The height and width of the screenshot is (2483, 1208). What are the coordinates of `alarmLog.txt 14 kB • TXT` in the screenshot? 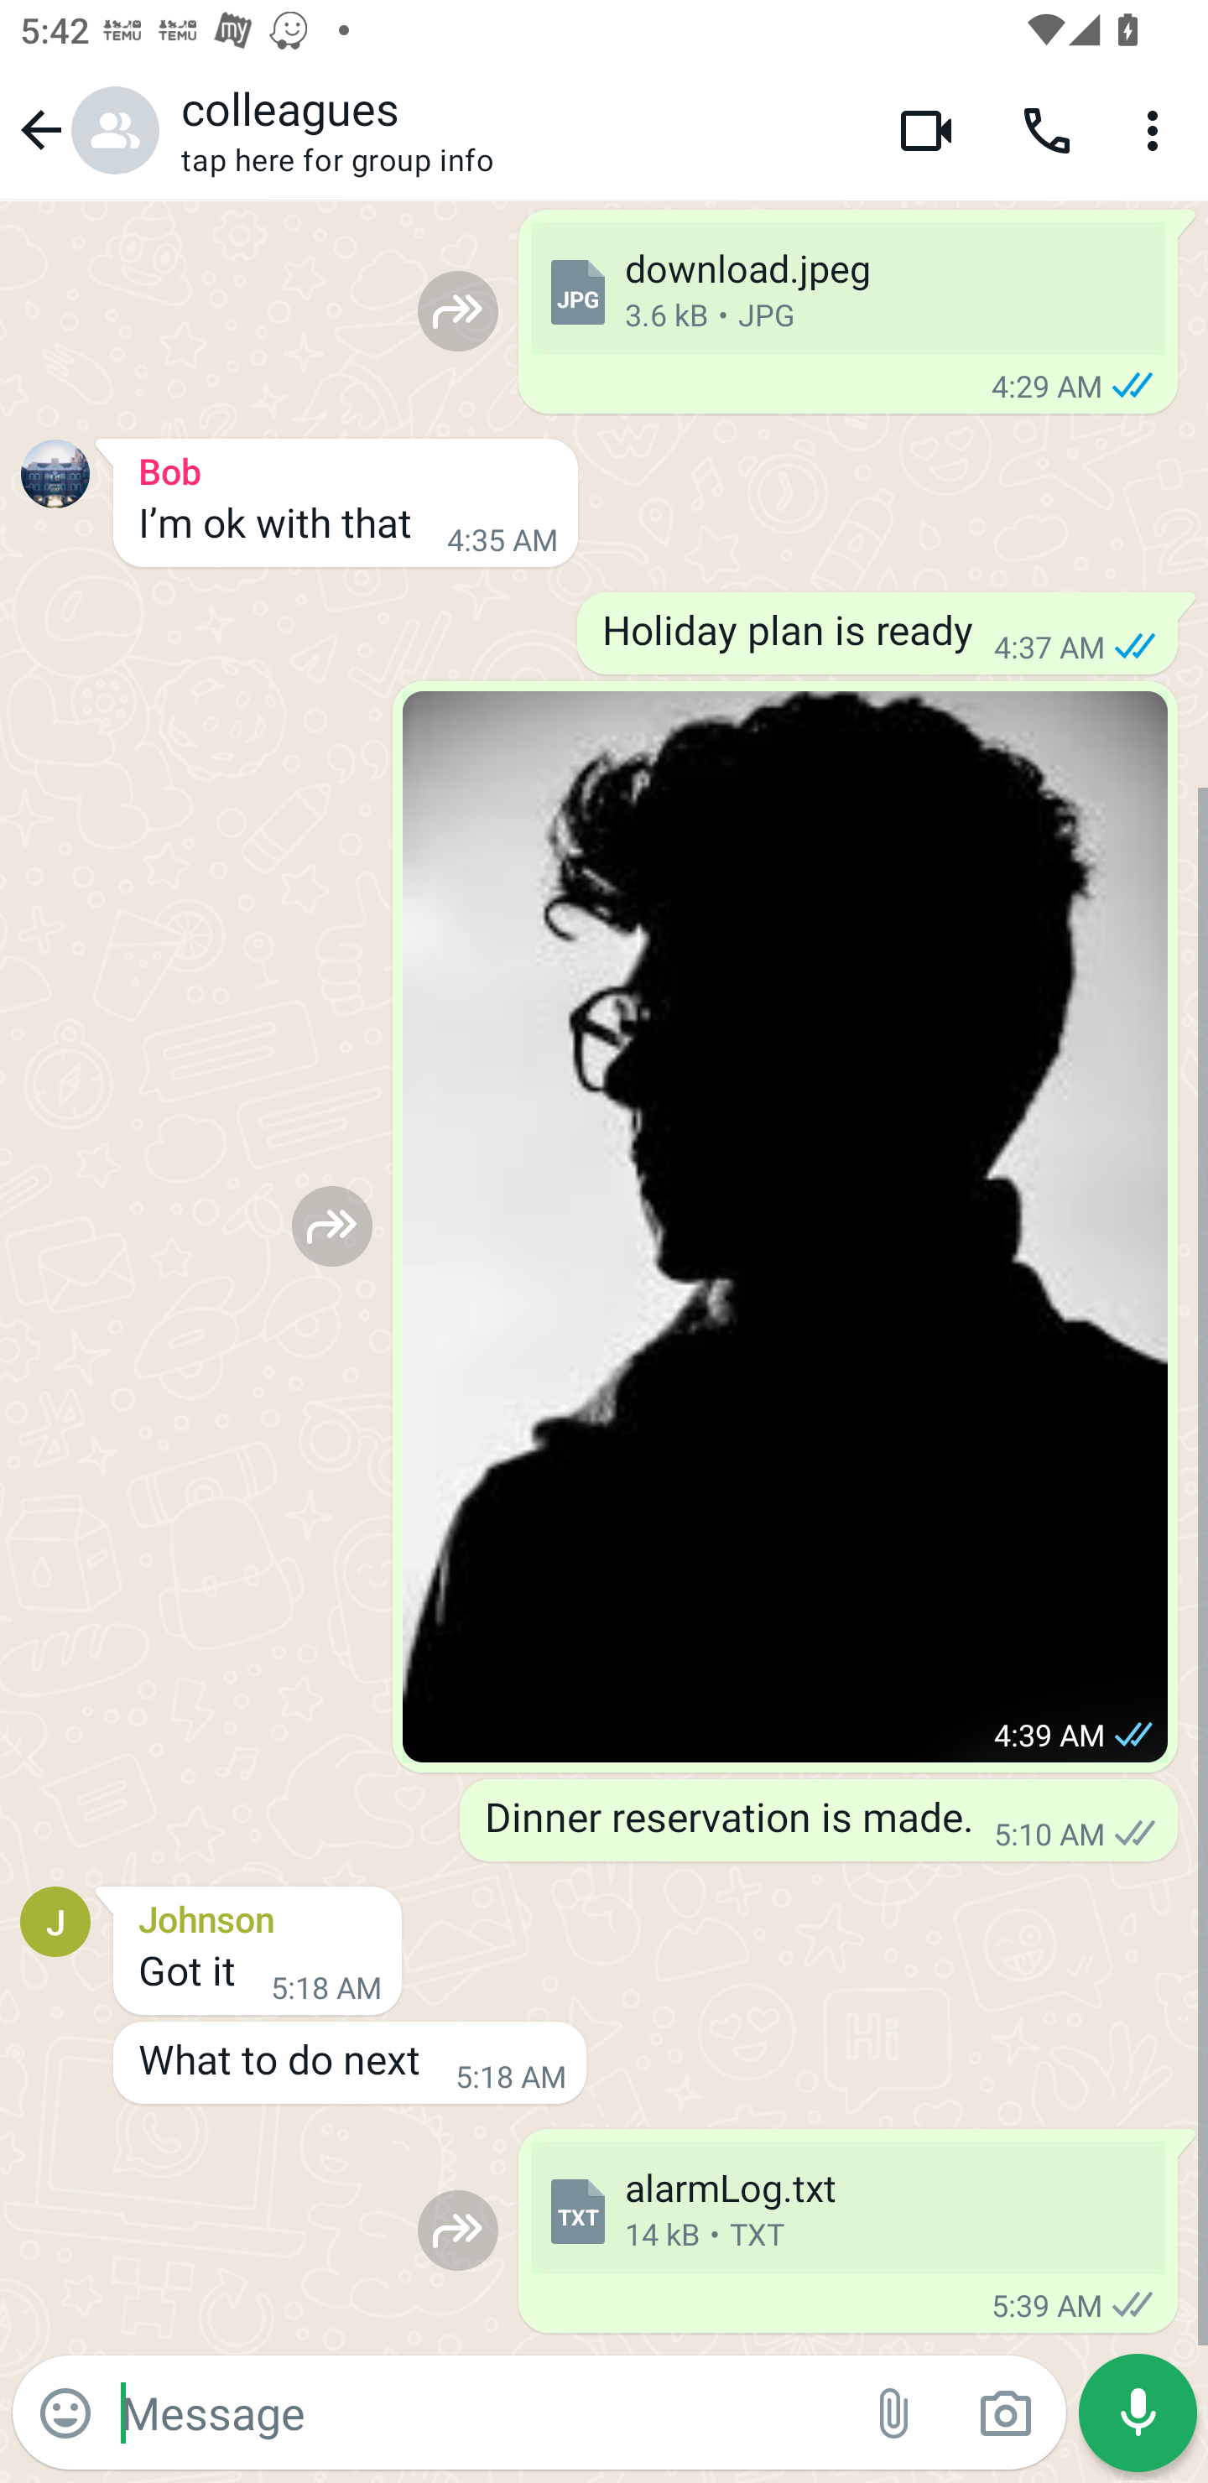 It's located at (847, 2207).